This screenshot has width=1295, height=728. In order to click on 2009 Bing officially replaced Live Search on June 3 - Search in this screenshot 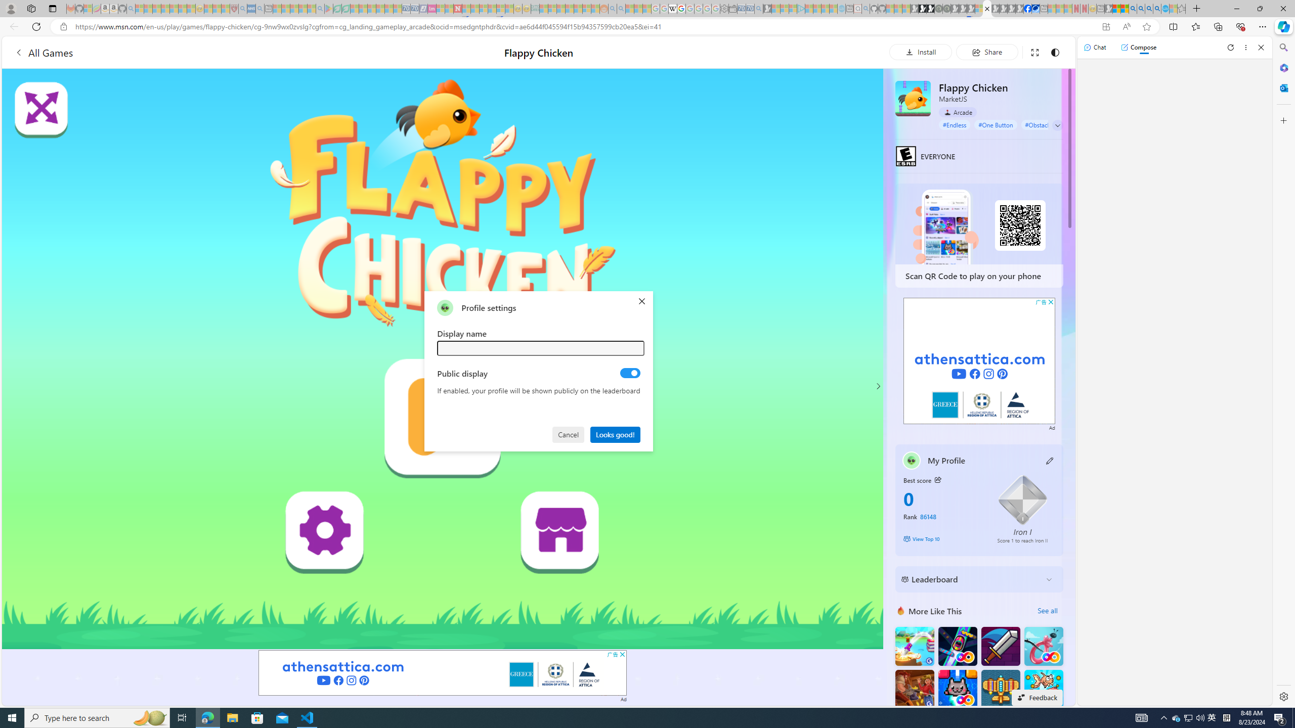, I will do `click(1141, 9)`.